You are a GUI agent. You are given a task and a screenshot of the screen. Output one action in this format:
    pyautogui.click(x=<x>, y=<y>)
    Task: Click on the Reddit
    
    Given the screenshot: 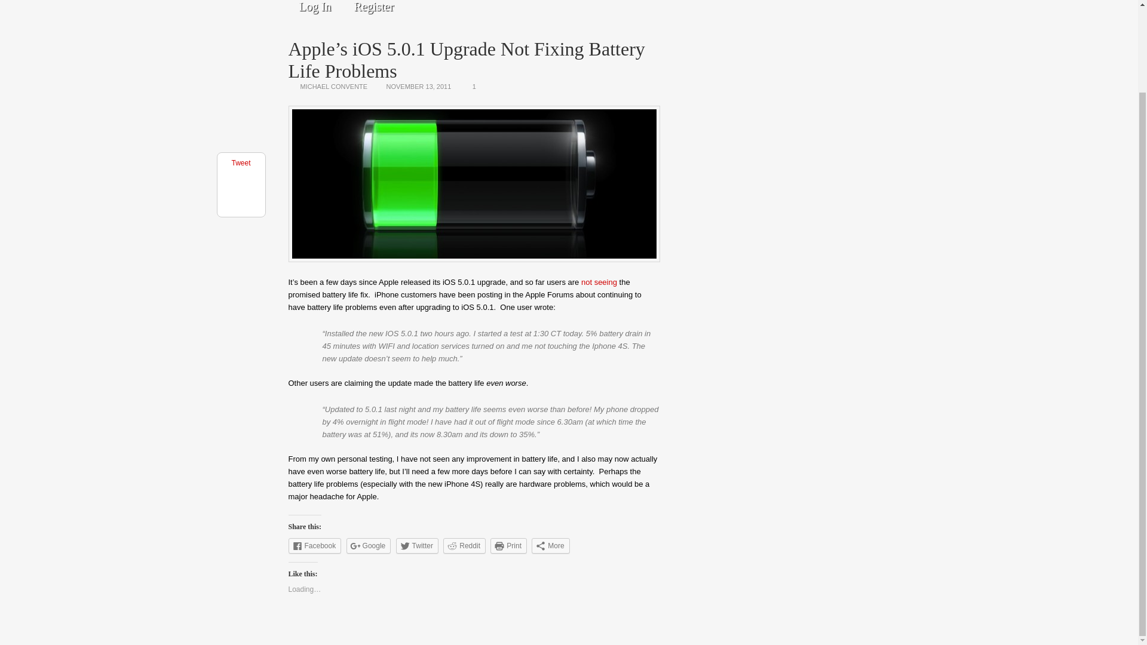 What is the action you would take?
    pyautogui.click(x=464, y=545)
    